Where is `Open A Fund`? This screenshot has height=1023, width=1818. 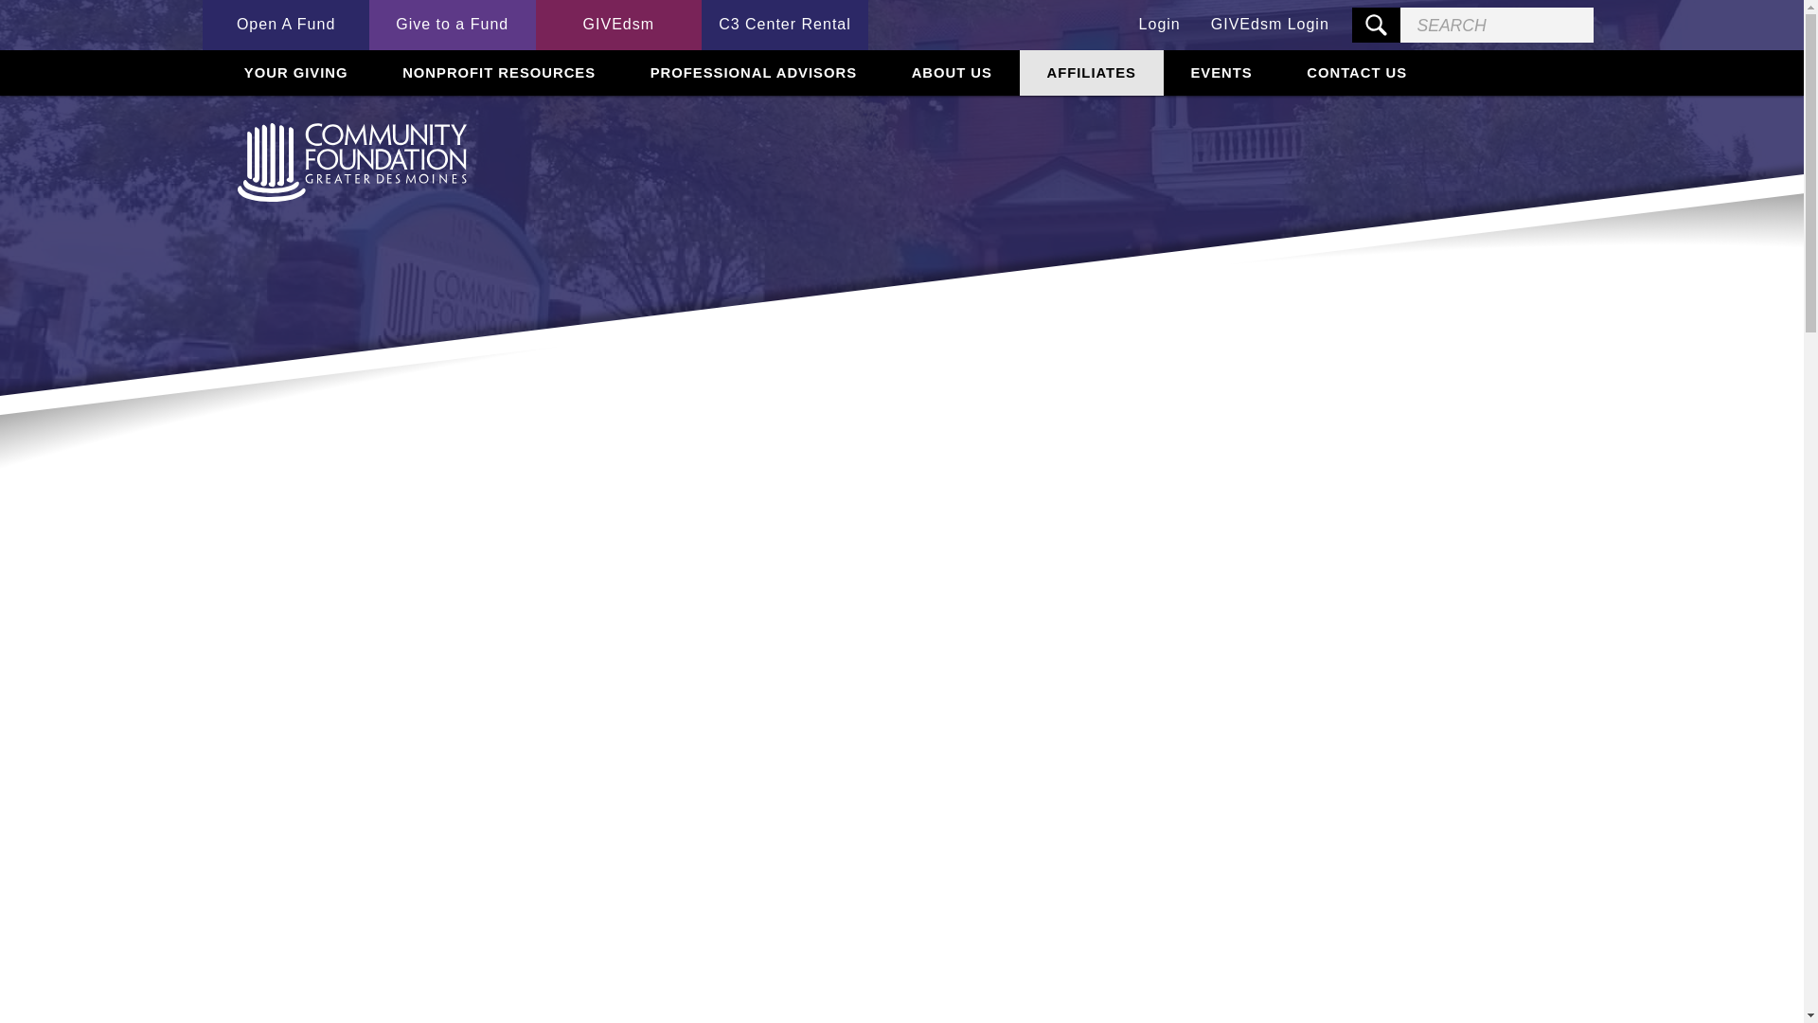
Open A Fund is located at coordinates (285, 25).